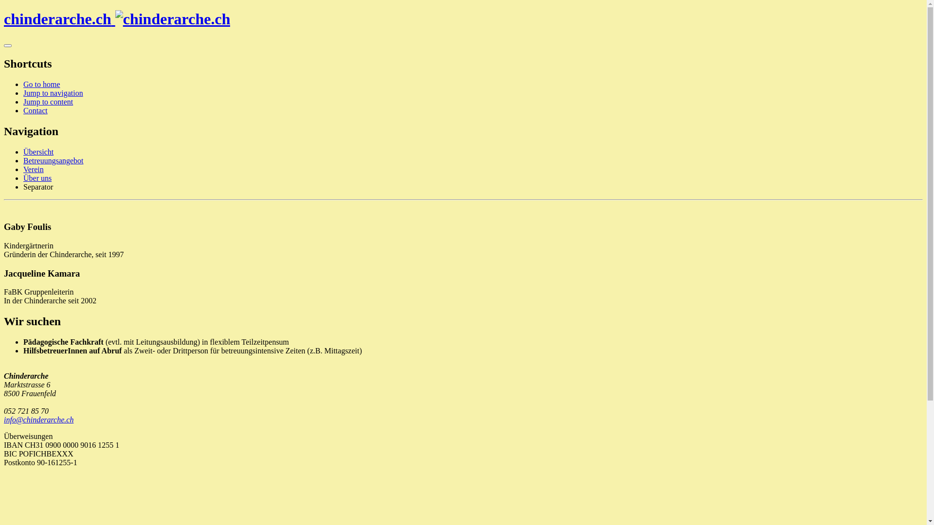  Describe the element at coordinates (117, 19) in the screenshot. I see `chinderarche.ch` at that location.